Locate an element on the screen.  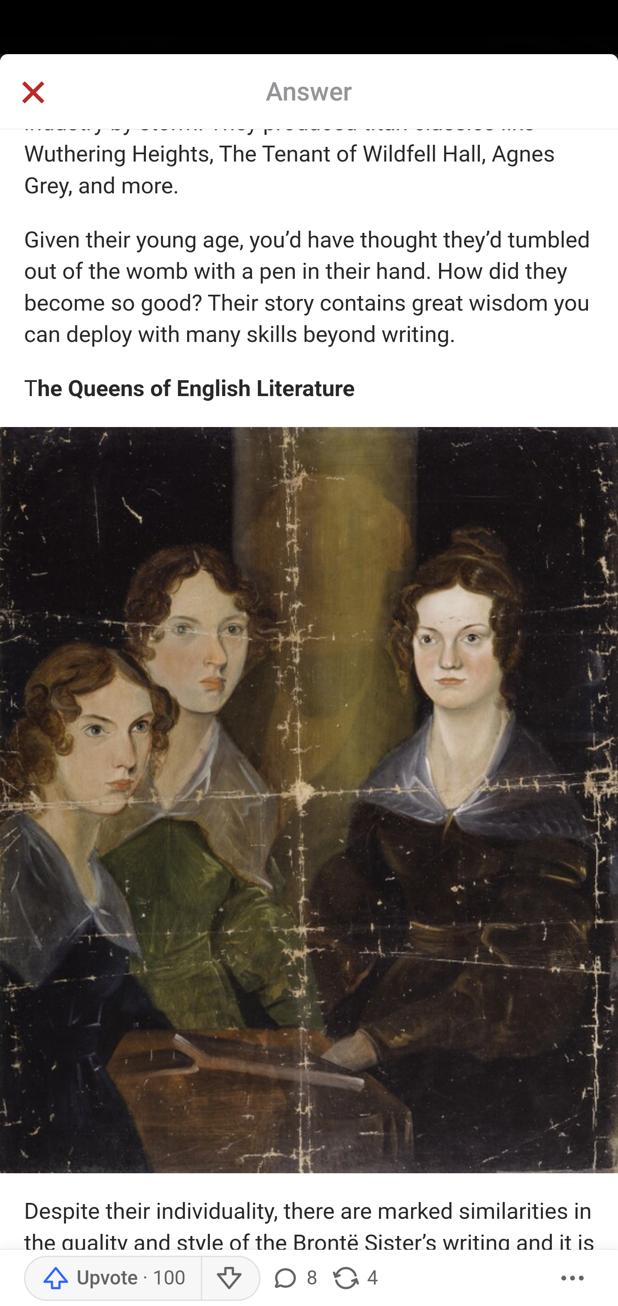
 is located at coordinates (33, 94).